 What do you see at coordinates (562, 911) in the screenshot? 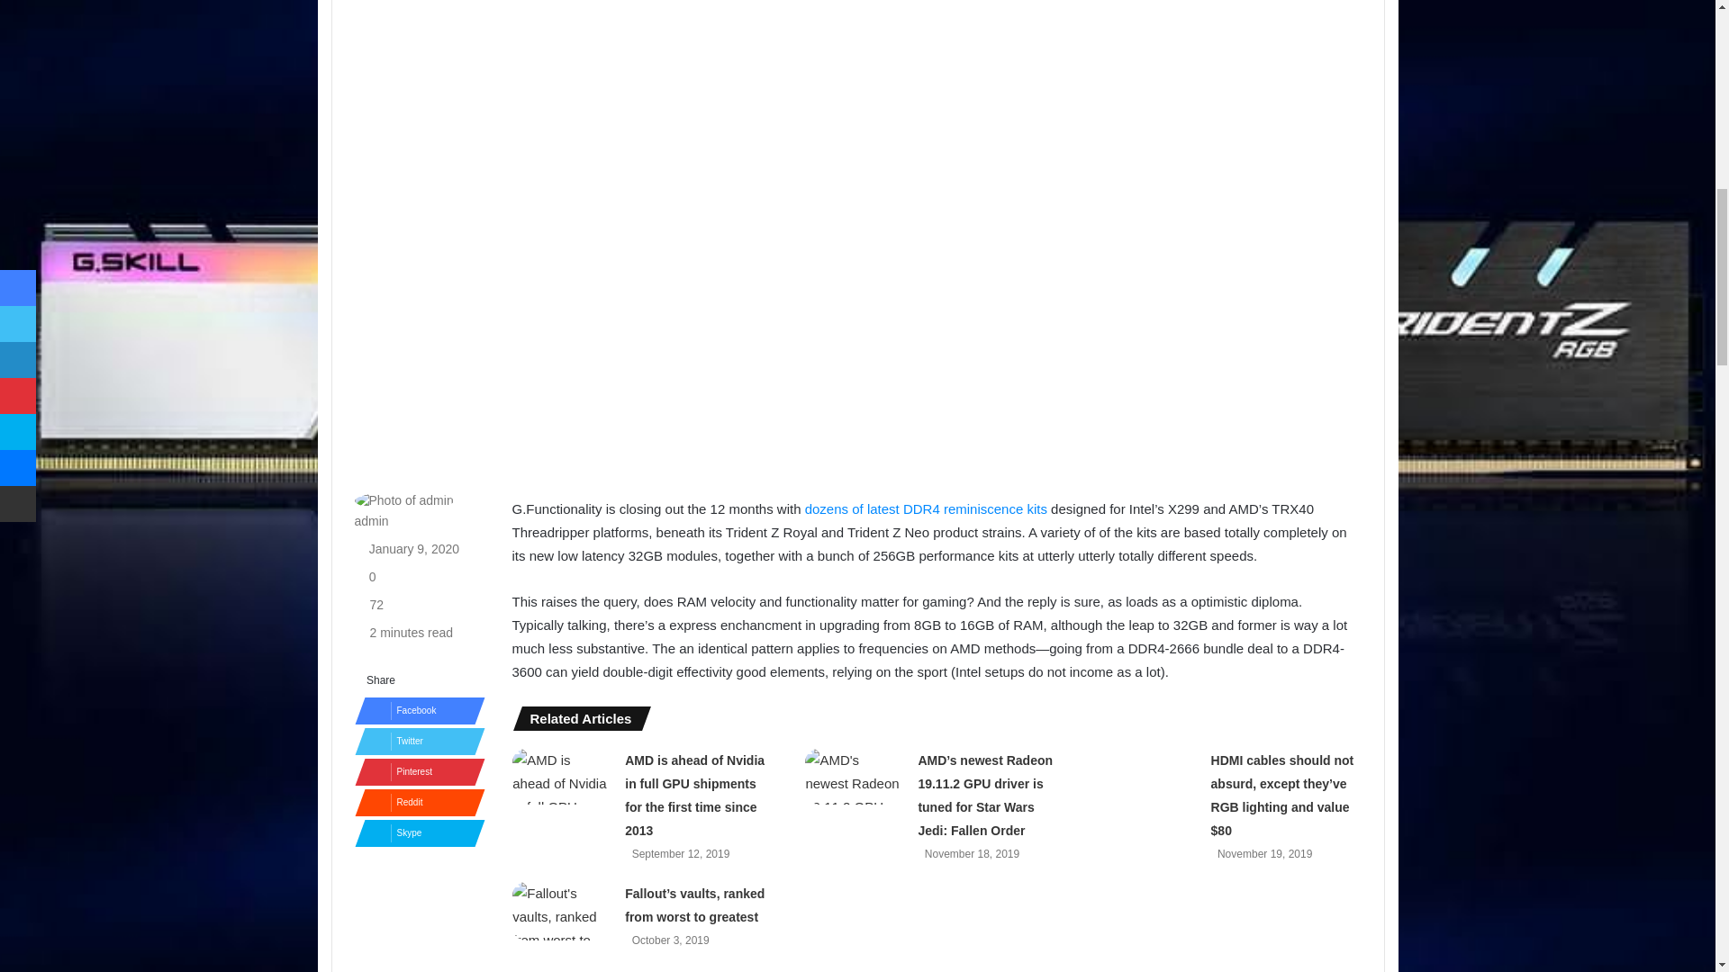
I see `1570117149 Fallouts vaults ranked from worst to best` at bounding box center [562, 911].